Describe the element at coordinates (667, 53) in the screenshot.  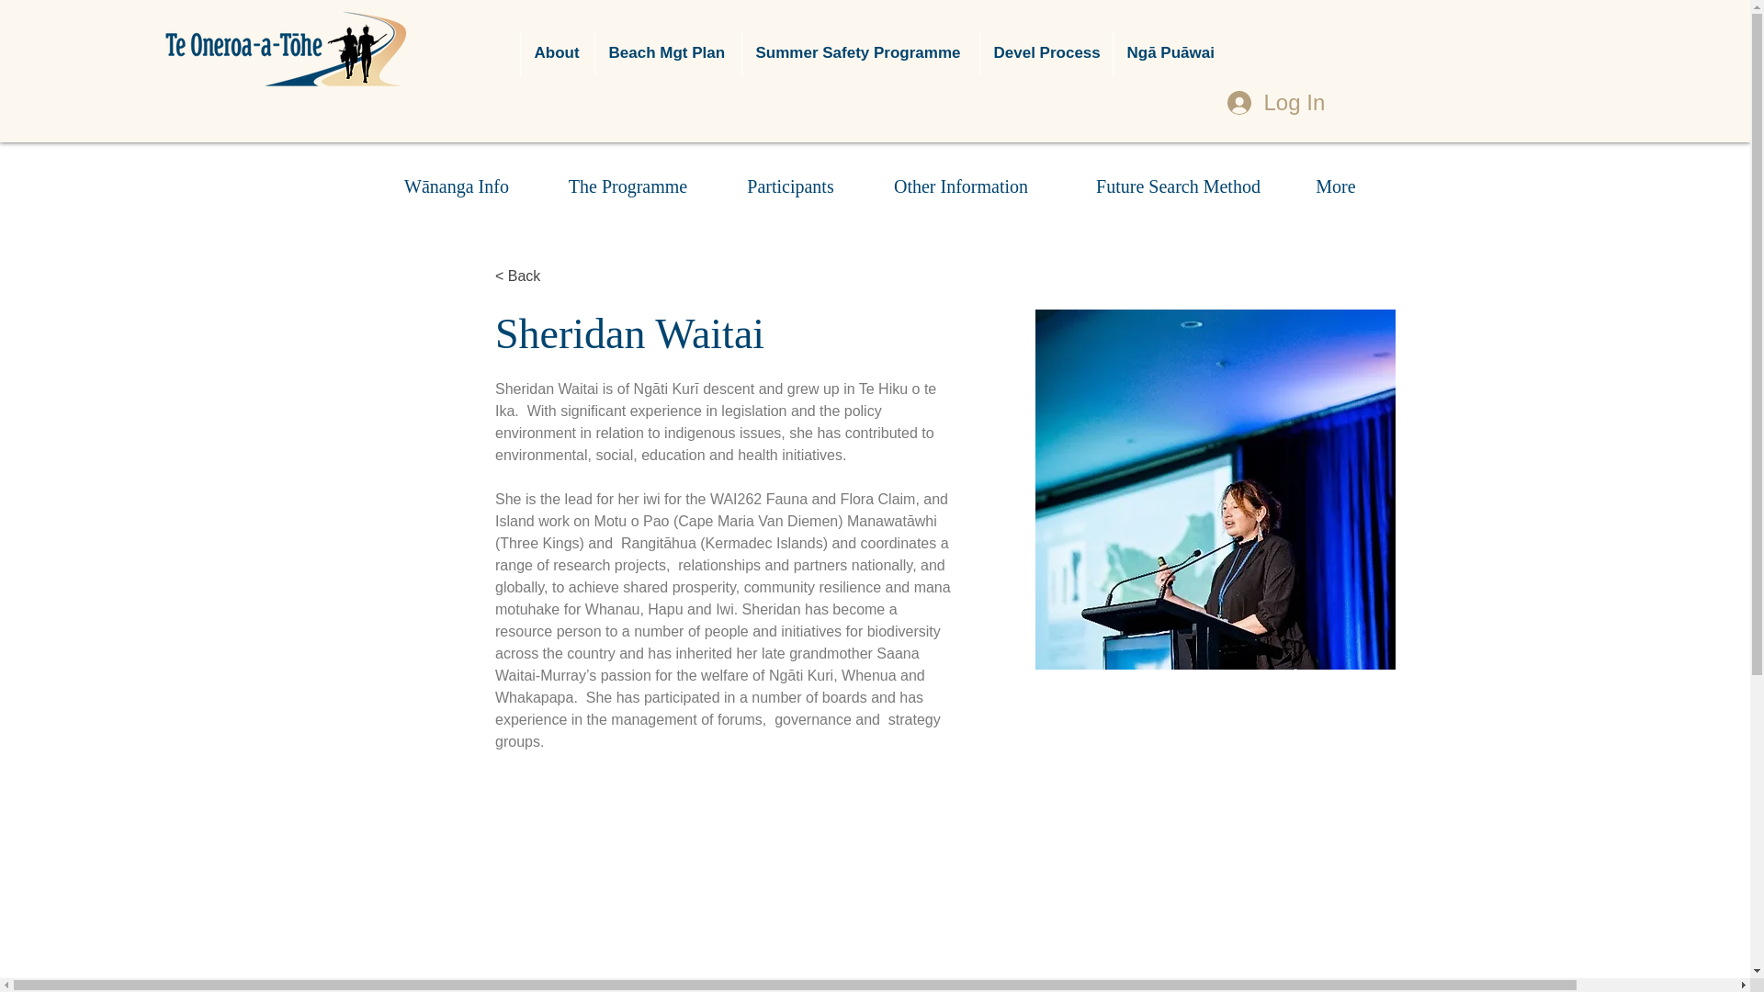
I see `Beach Mgt Plan` at that location.